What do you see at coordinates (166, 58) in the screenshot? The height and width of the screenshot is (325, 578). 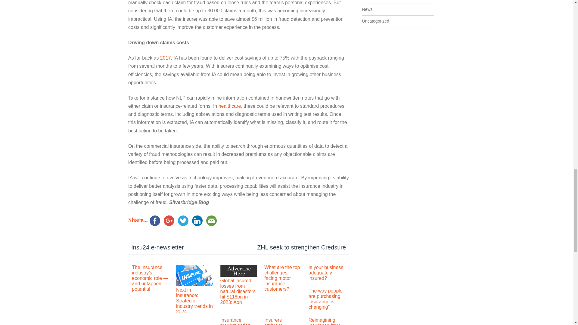 I see `2017` at bounding box center [166, 58].